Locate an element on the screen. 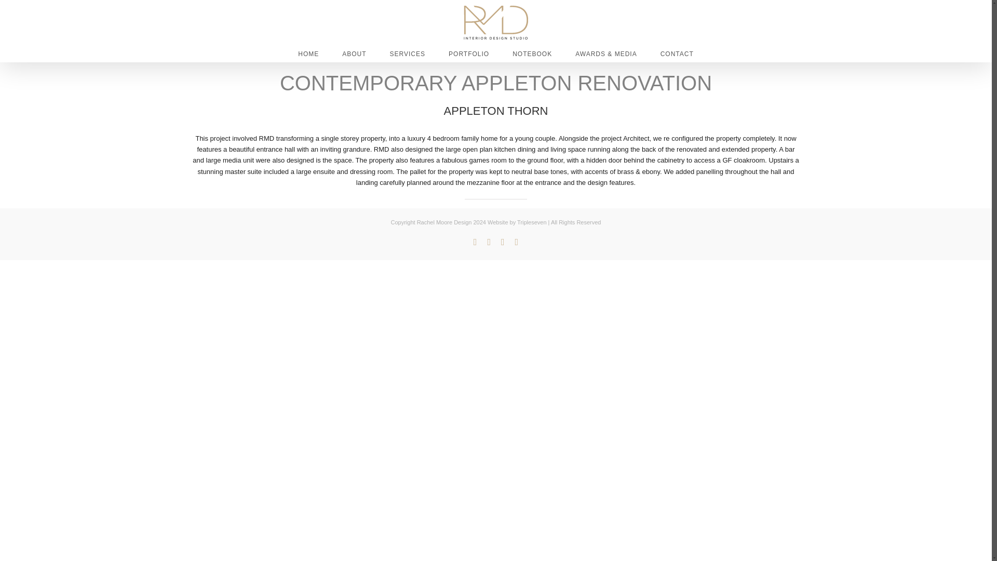 This screenshot has height=561, width=997. Tripleseven is located at coordinates (532, 222).